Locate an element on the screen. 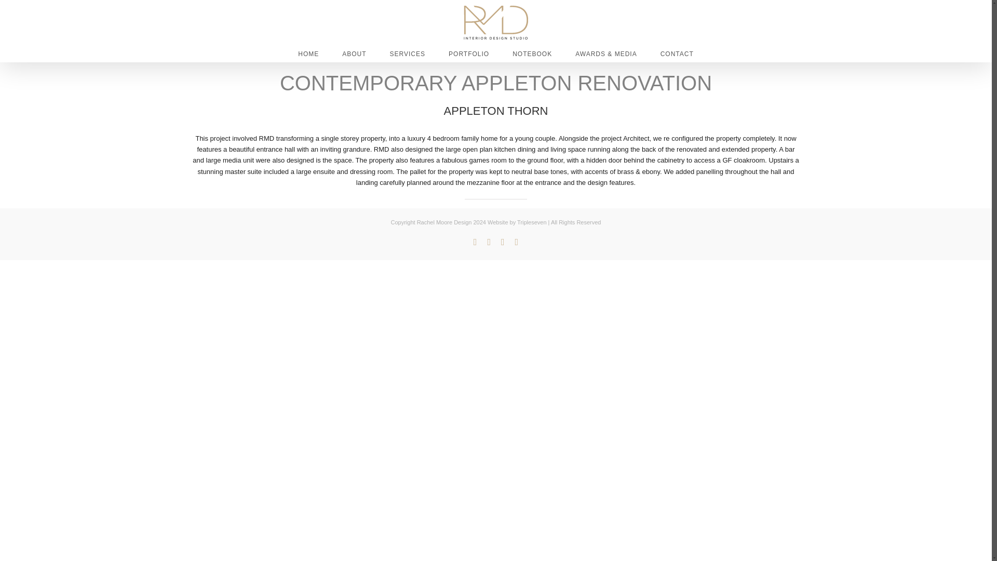 This screenshot has height=561, width=997. Tripleseven is located at coordinates (532, 222).